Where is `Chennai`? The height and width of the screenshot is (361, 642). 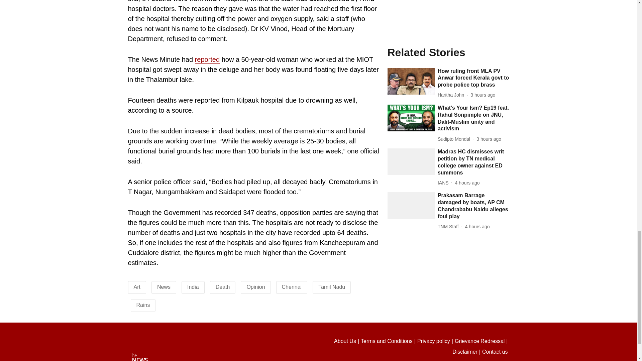 Chennai is located at coordinates (292, 287).